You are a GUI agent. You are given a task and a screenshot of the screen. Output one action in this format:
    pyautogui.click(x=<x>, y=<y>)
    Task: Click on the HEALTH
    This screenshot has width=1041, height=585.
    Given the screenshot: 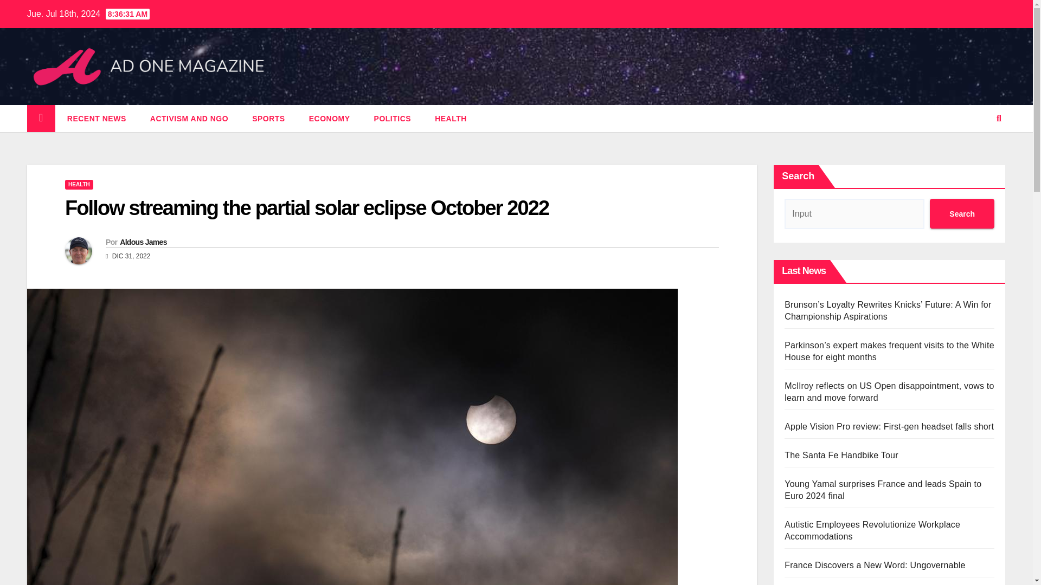 What is the action you would take?
    pyautogui.click(x=79, y=184)
    